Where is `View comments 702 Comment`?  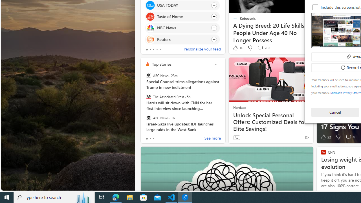
View comments 702 Comment is located at coordinates (263, 48).